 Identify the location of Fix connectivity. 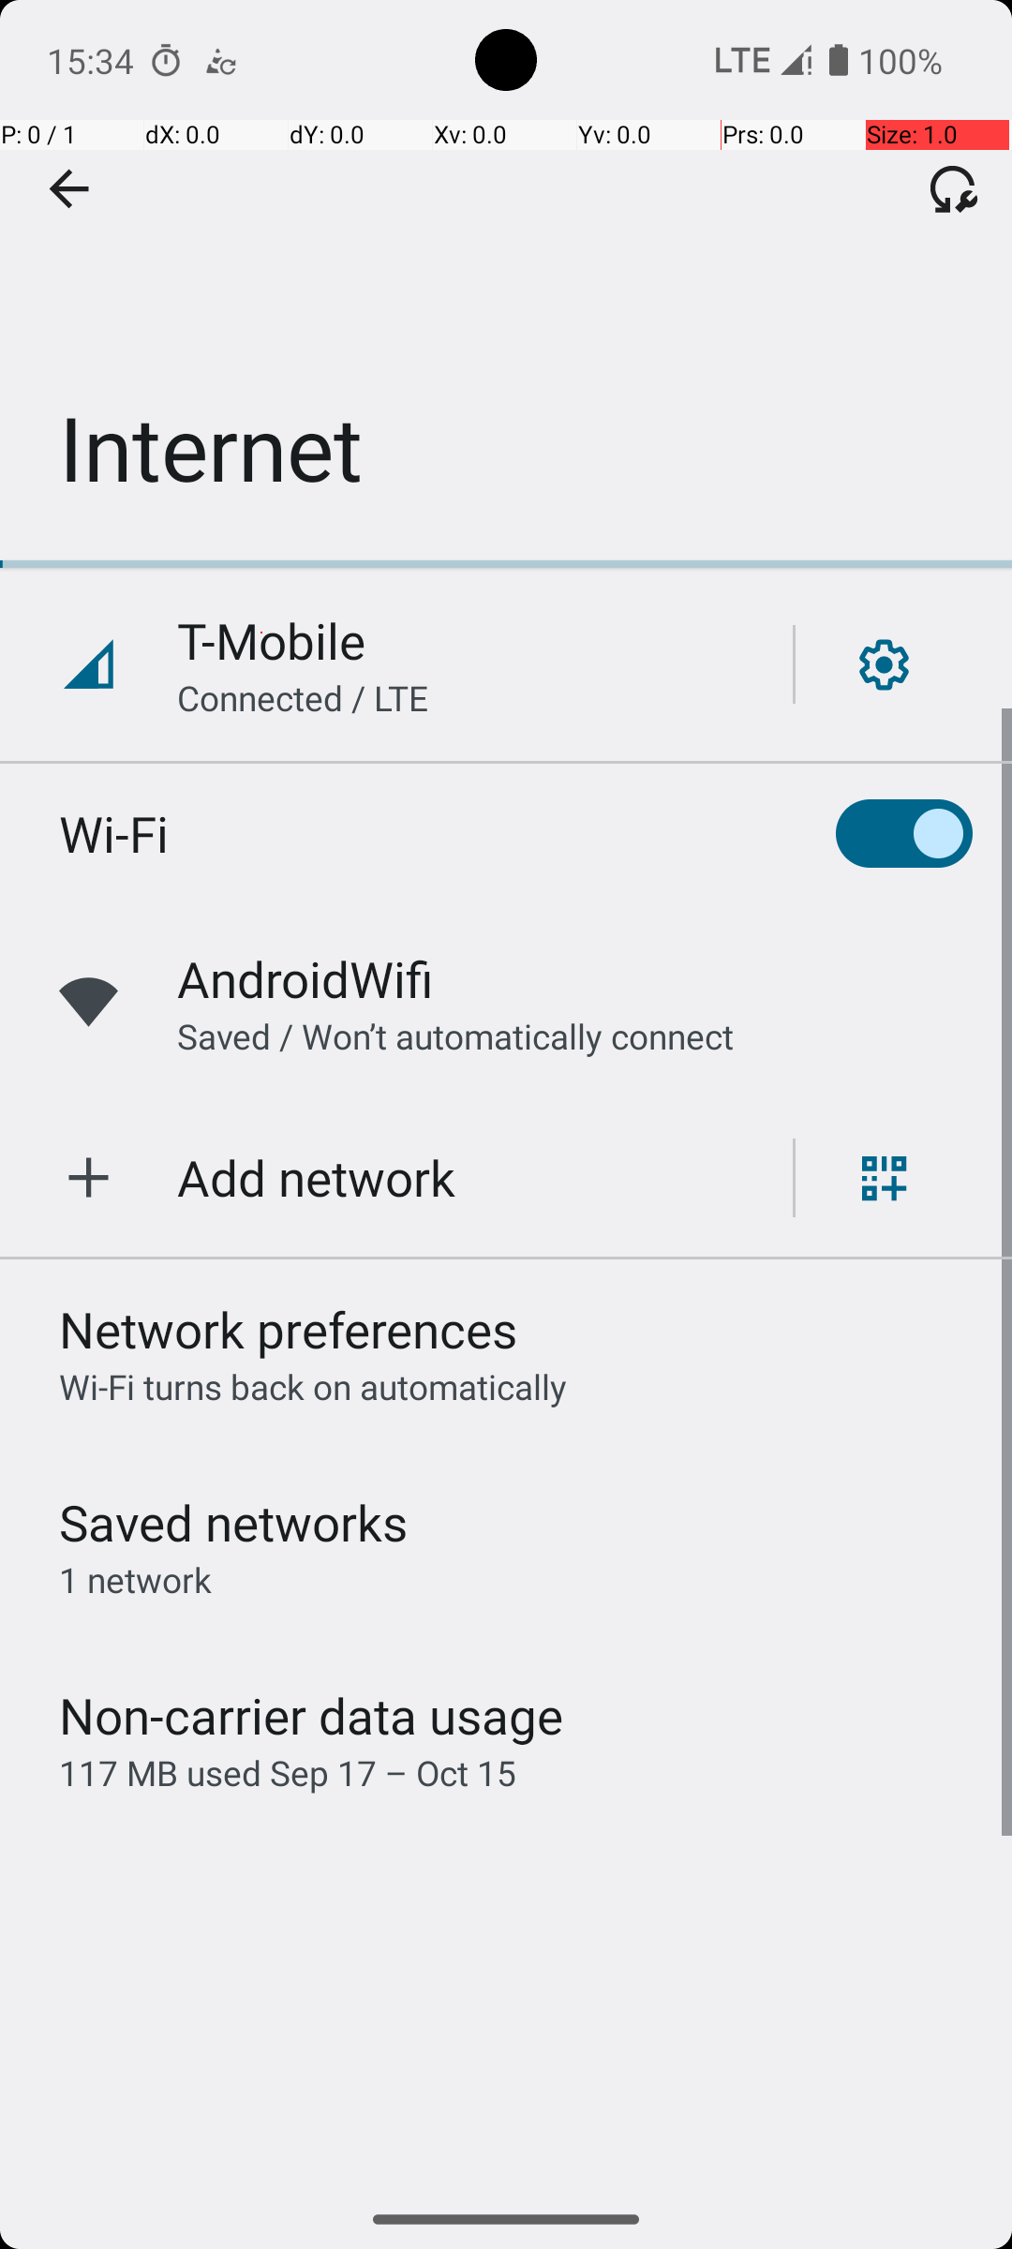
(953, 188).